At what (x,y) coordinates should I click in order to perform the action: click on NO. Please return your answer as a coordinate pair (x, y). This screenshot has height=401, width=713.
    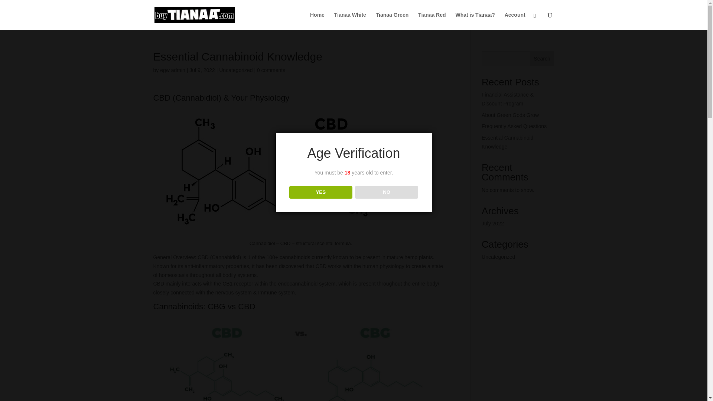
    Looking at the image, I should click on (387, 192).